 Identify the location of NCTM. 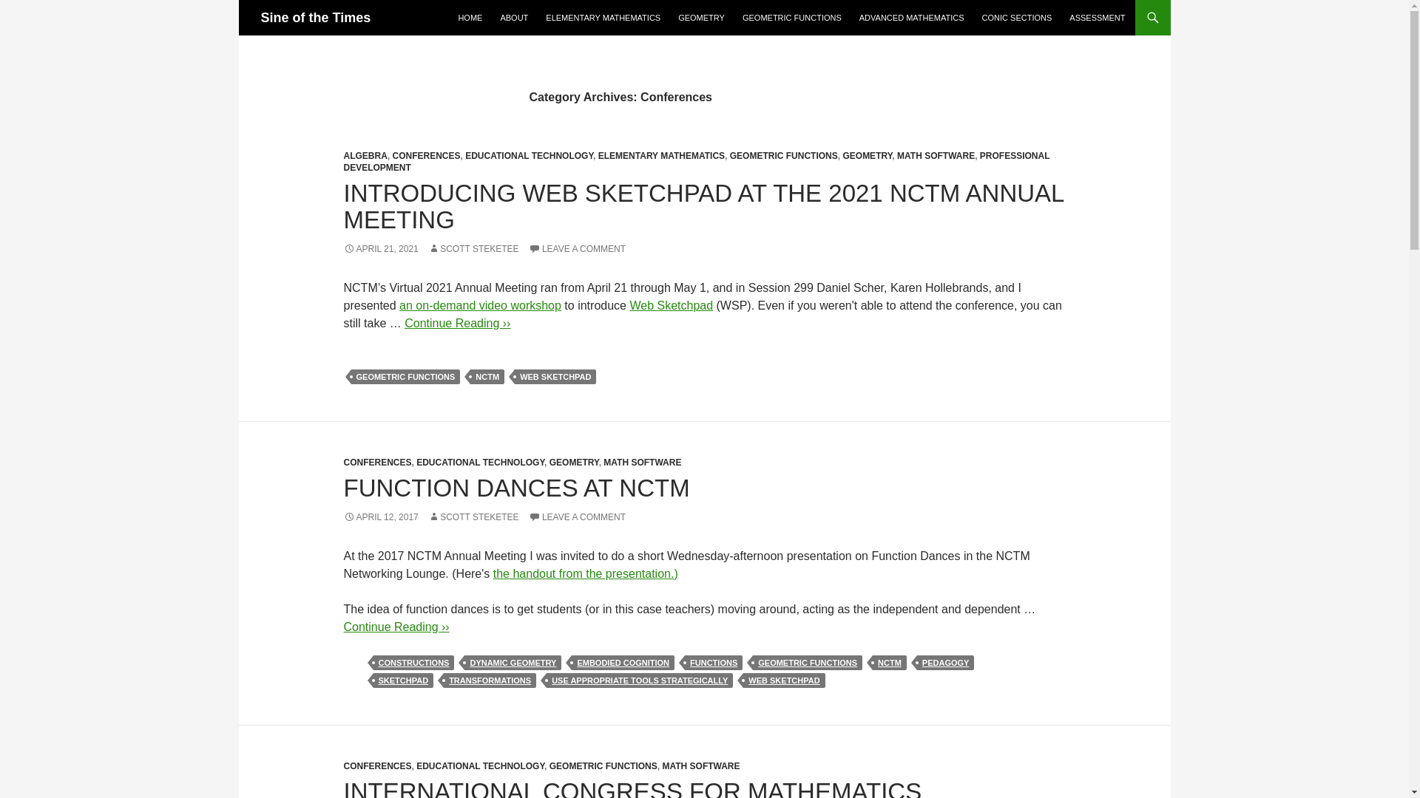
(487, 377).